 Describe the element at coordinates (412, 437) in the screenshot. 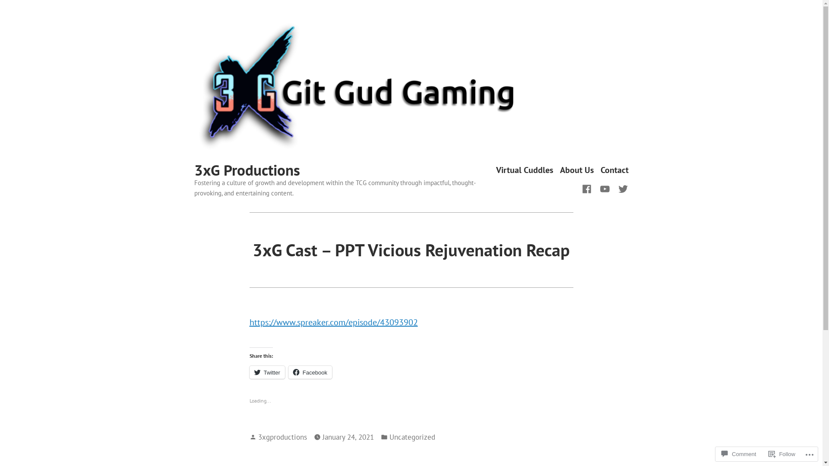

I see `Uncategorized` at that location.